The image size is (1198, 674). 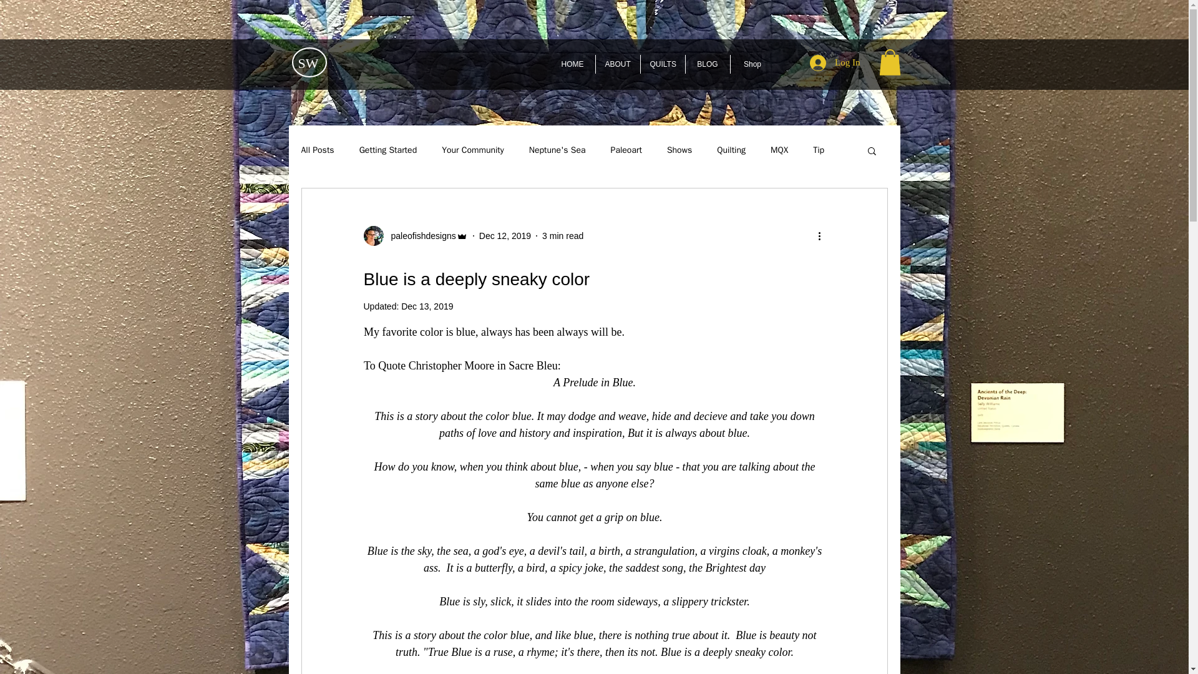 What do you see at coordinates (679, 150) in the screenshot?
I see `Shows` at bounding box center [679, 150].